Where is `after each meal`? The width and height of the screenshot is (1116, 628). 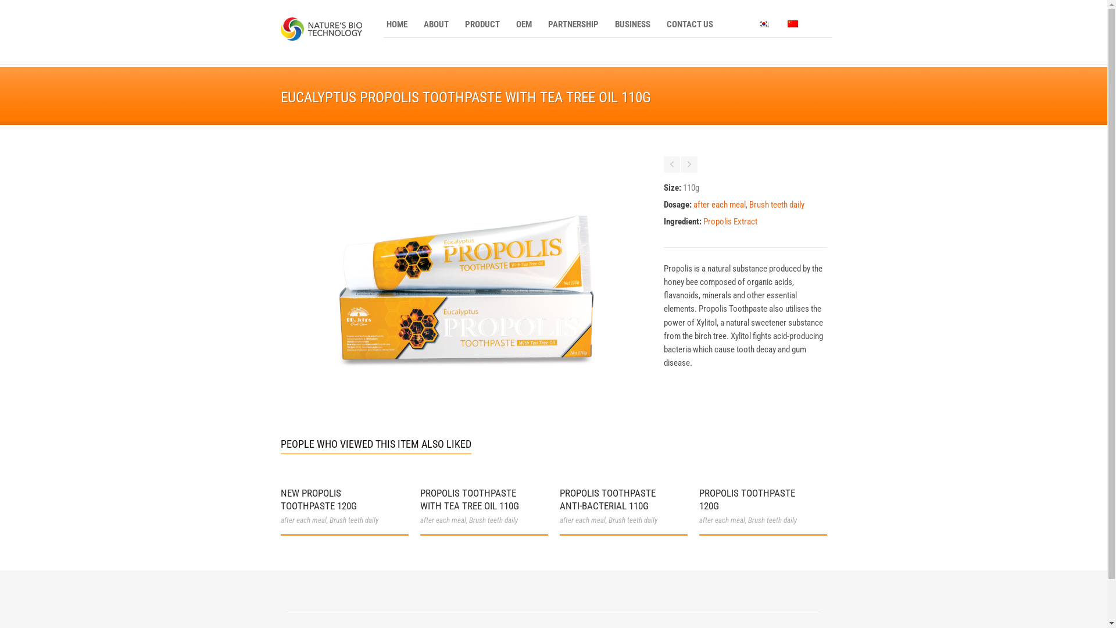 after each meal is located at coordinates (582, 520).